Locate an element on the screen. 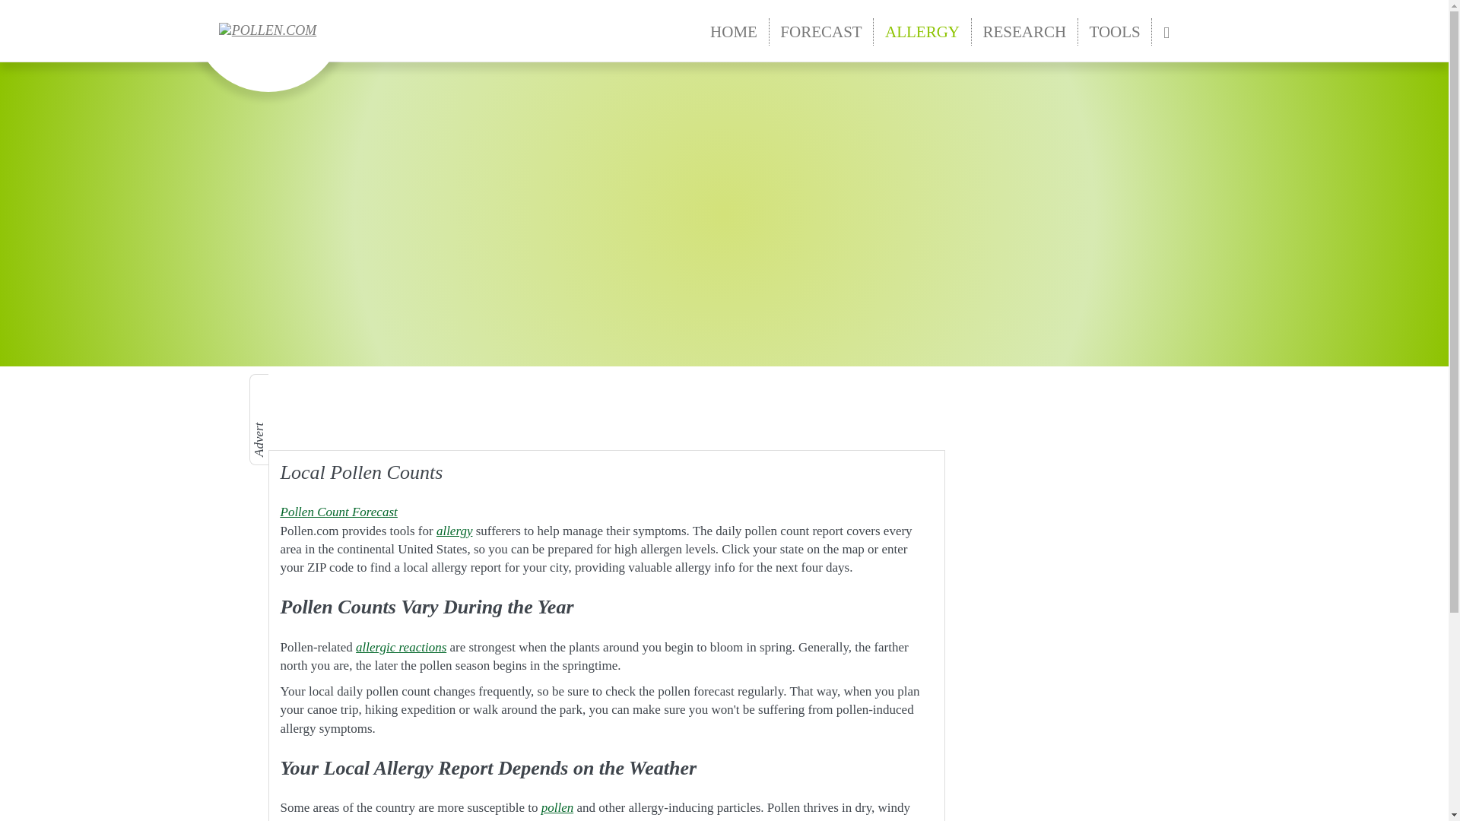 This screenshot has height=821, width=1460. FORECAST is located at coordinates (821, 32).